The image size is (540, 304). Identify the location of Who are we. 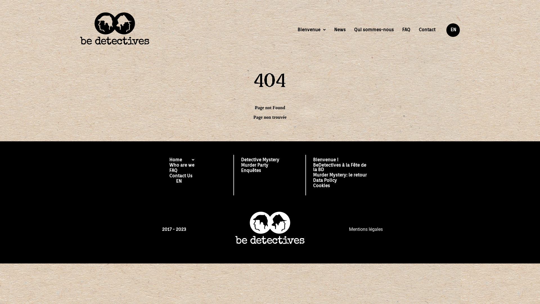
(182, 166).